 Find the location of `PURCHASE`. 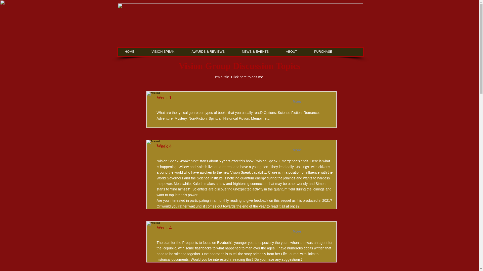

PURCHASE is located at coordinates (329, 52).